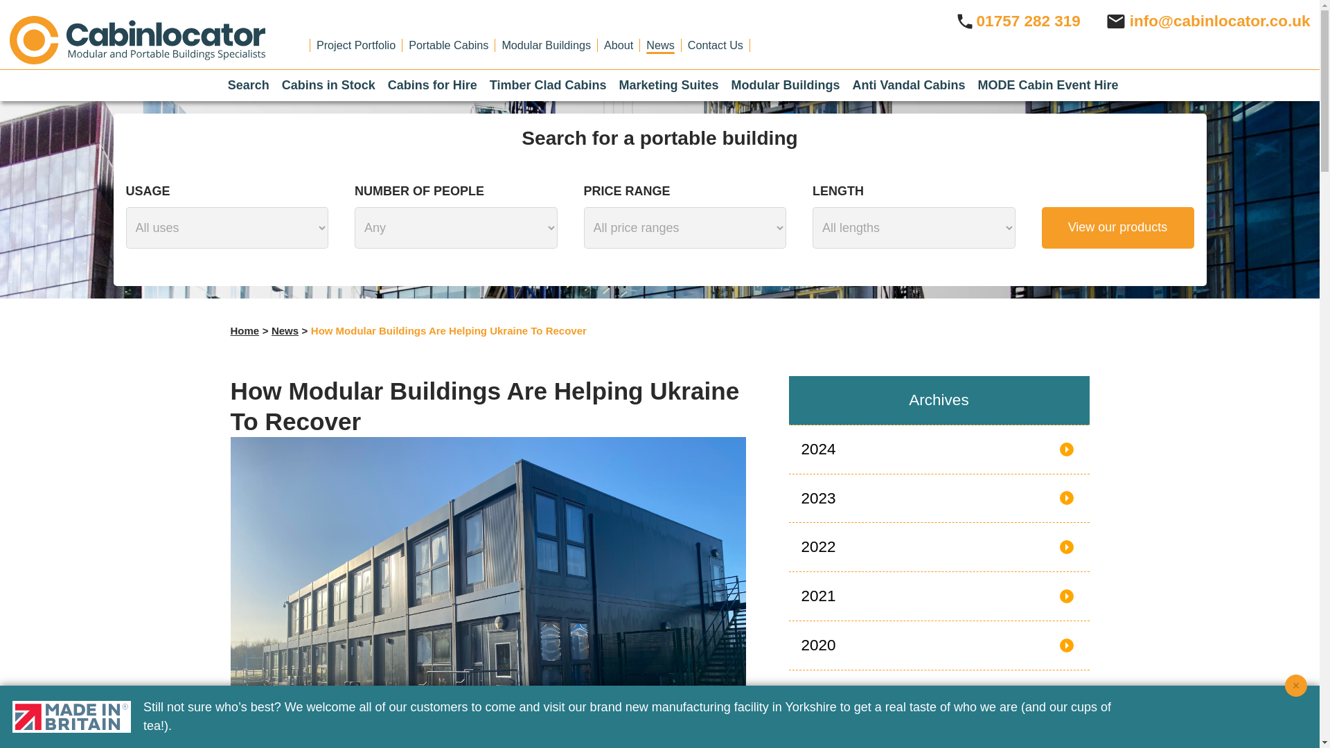  I want to click on 01757 282 319, so click(1017, 21).